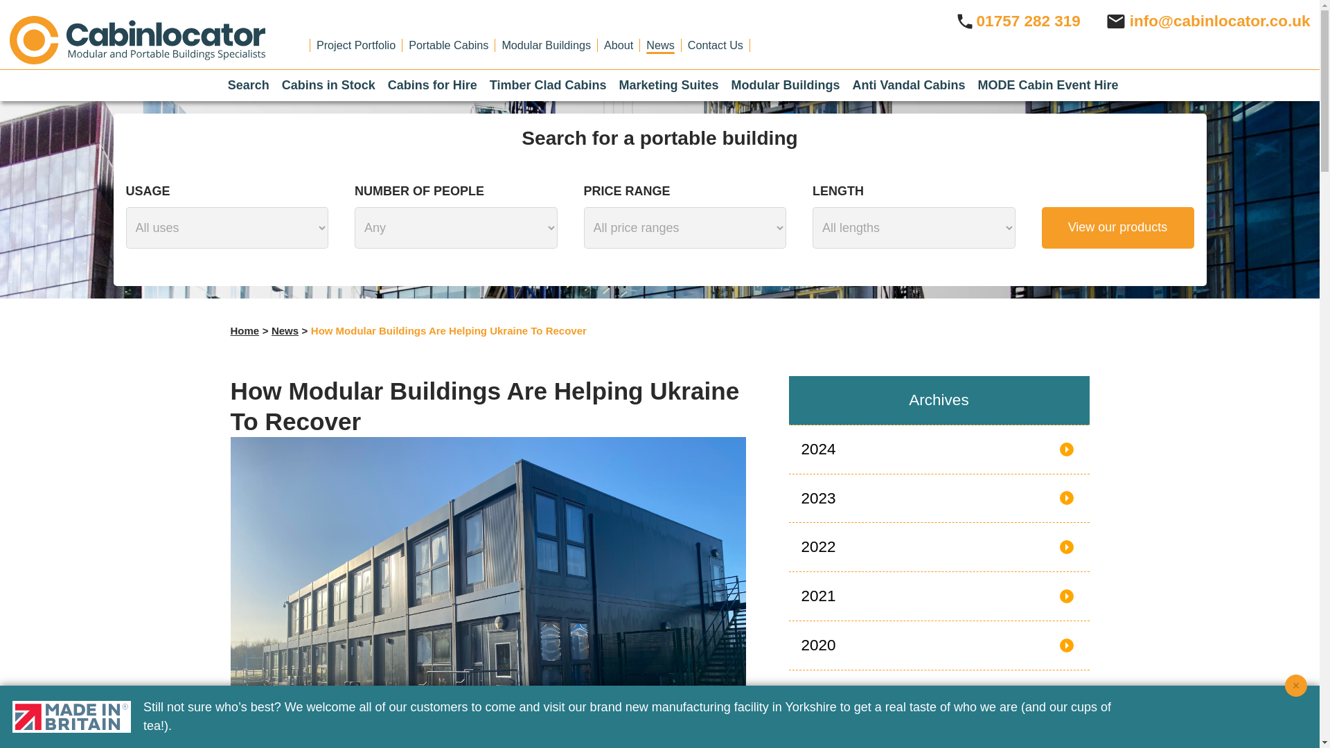  I want to click on 01757 282 319, so click(1017, 21).